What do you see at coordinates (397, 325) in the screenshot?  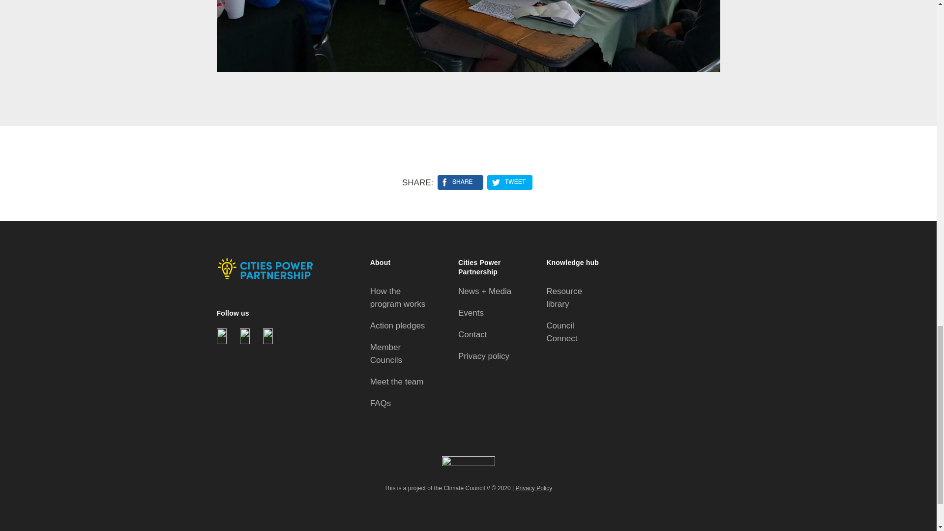 I see `Action pledges` at bounding box center [397, 325].